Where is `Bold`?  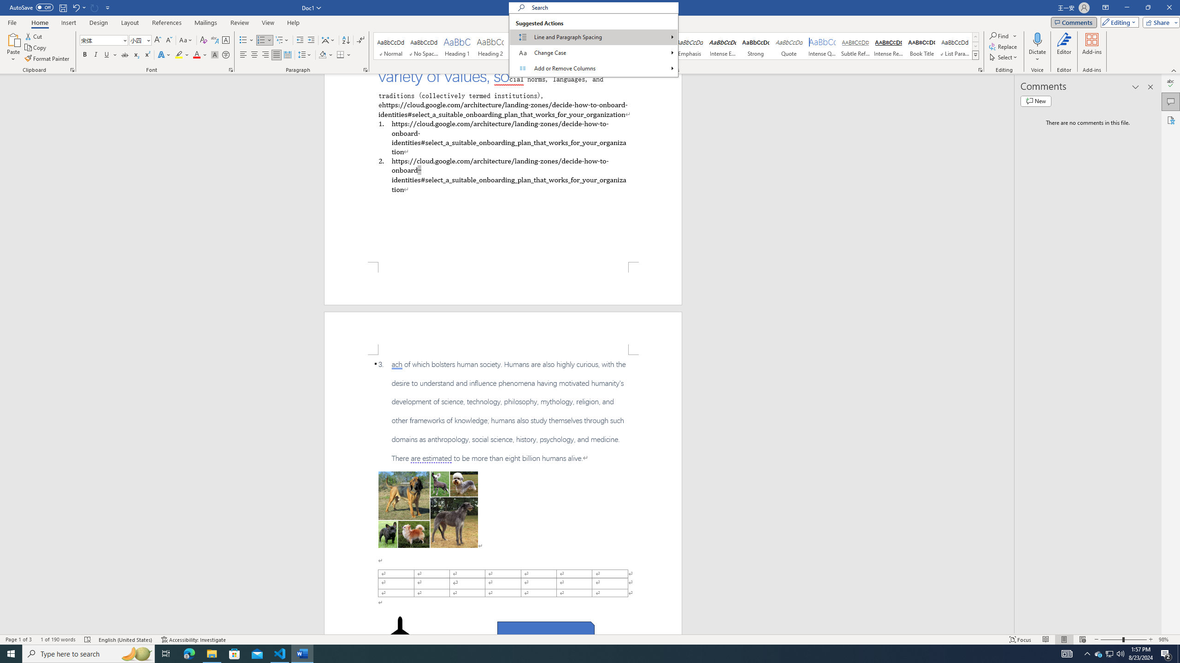
Bold is located at coordinates (85, 55).